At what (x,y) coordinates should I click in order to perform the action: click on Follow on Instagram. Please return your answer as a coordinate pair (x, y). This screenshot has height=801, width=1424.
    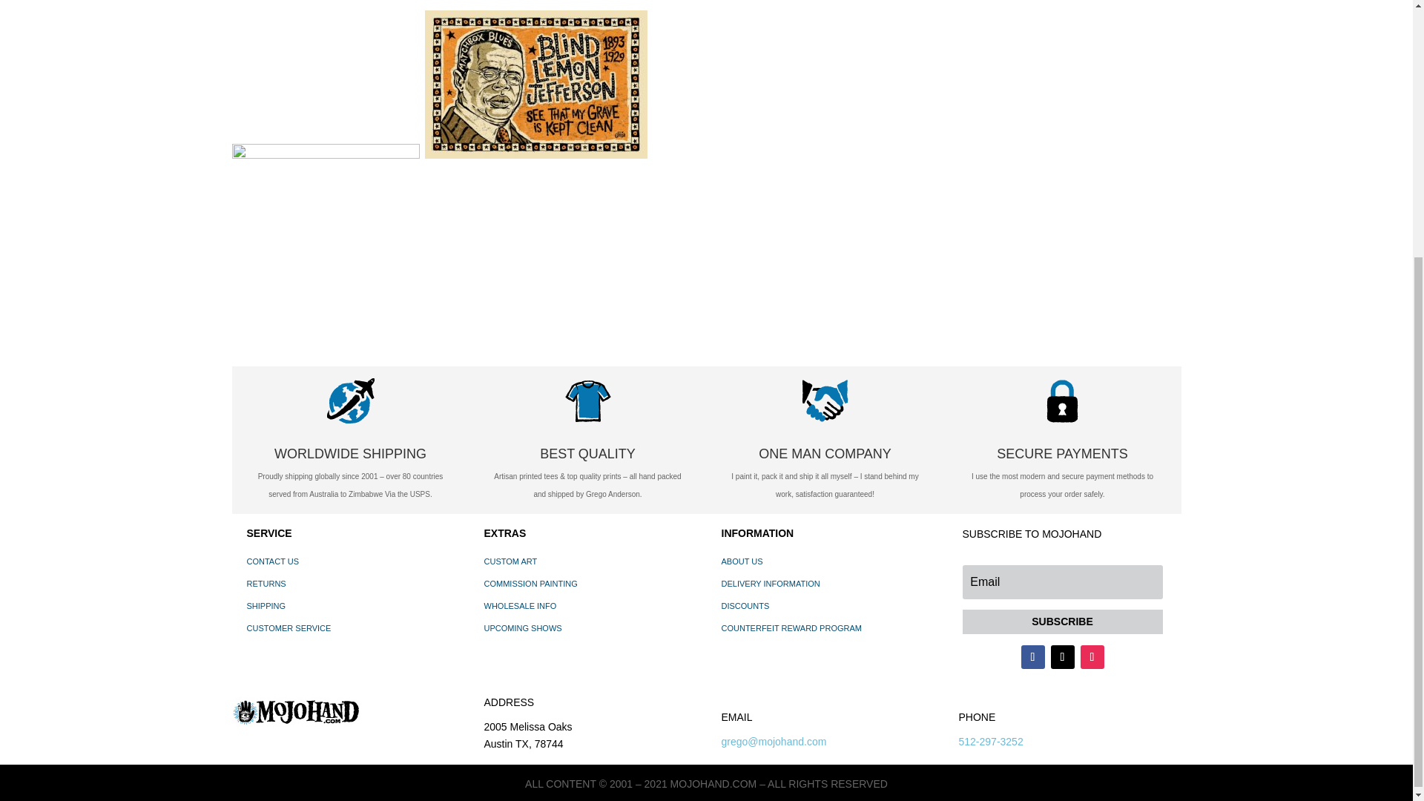
    Looking at the image, I should click on (1092, 657).